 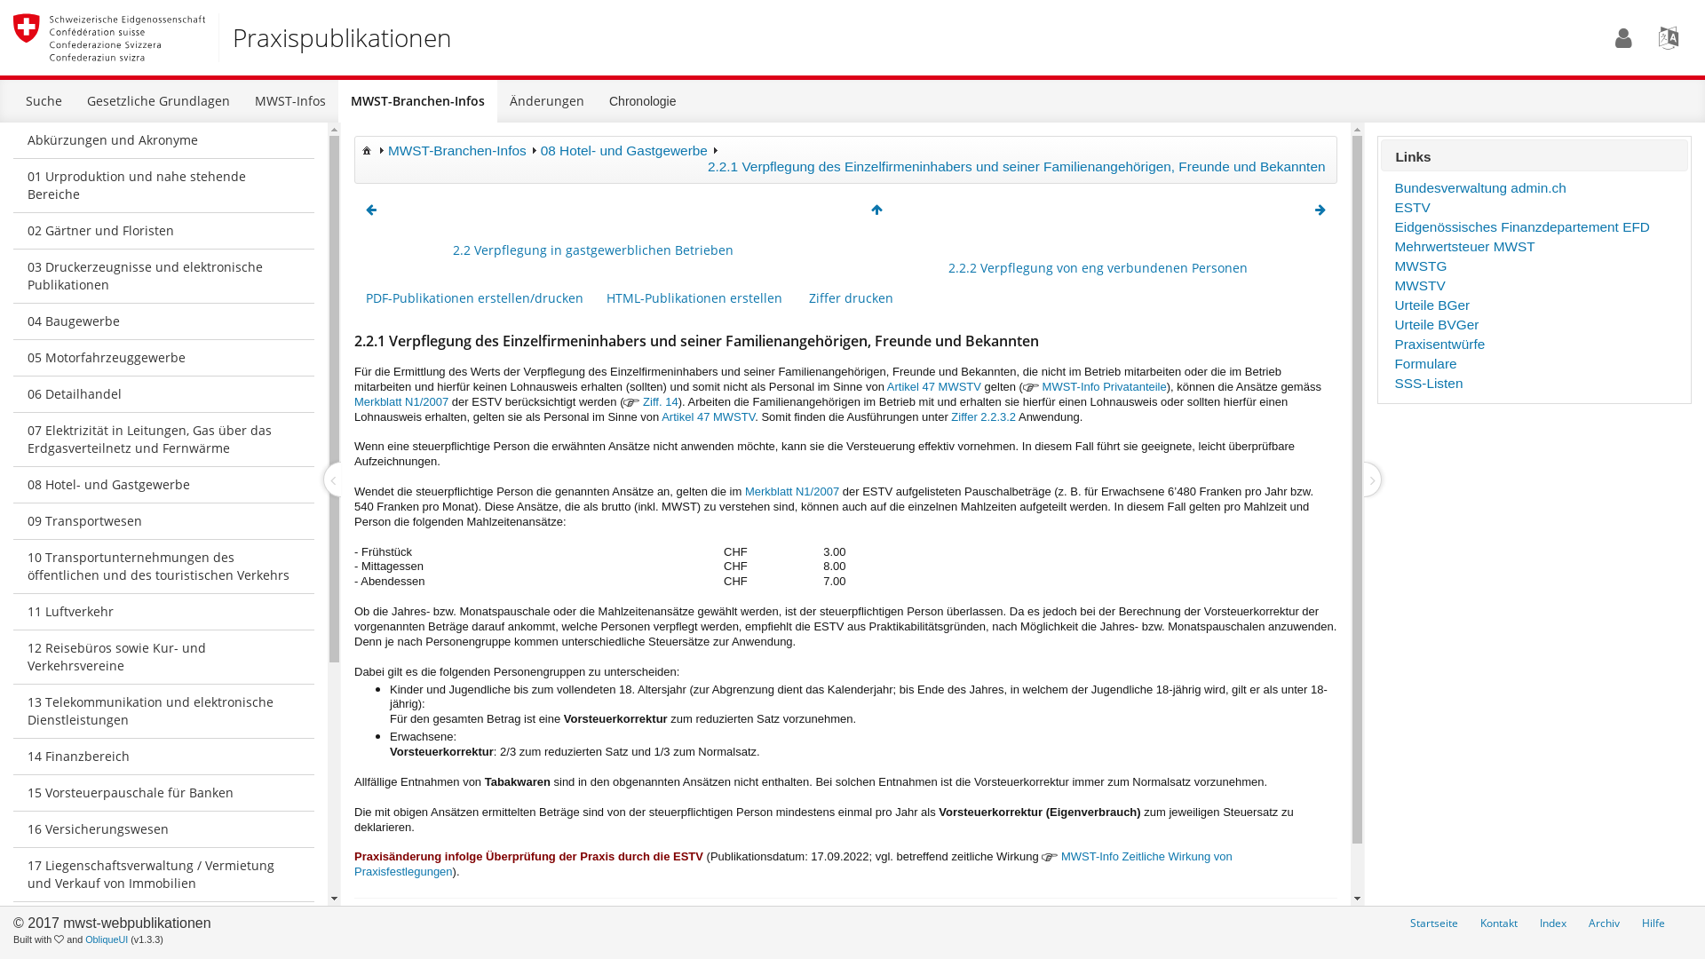 What do you see at coordinates (1464, 247) in the screenshot?
I see `Mehrwertsteuer MWST` at bounding box center [1464, 247].